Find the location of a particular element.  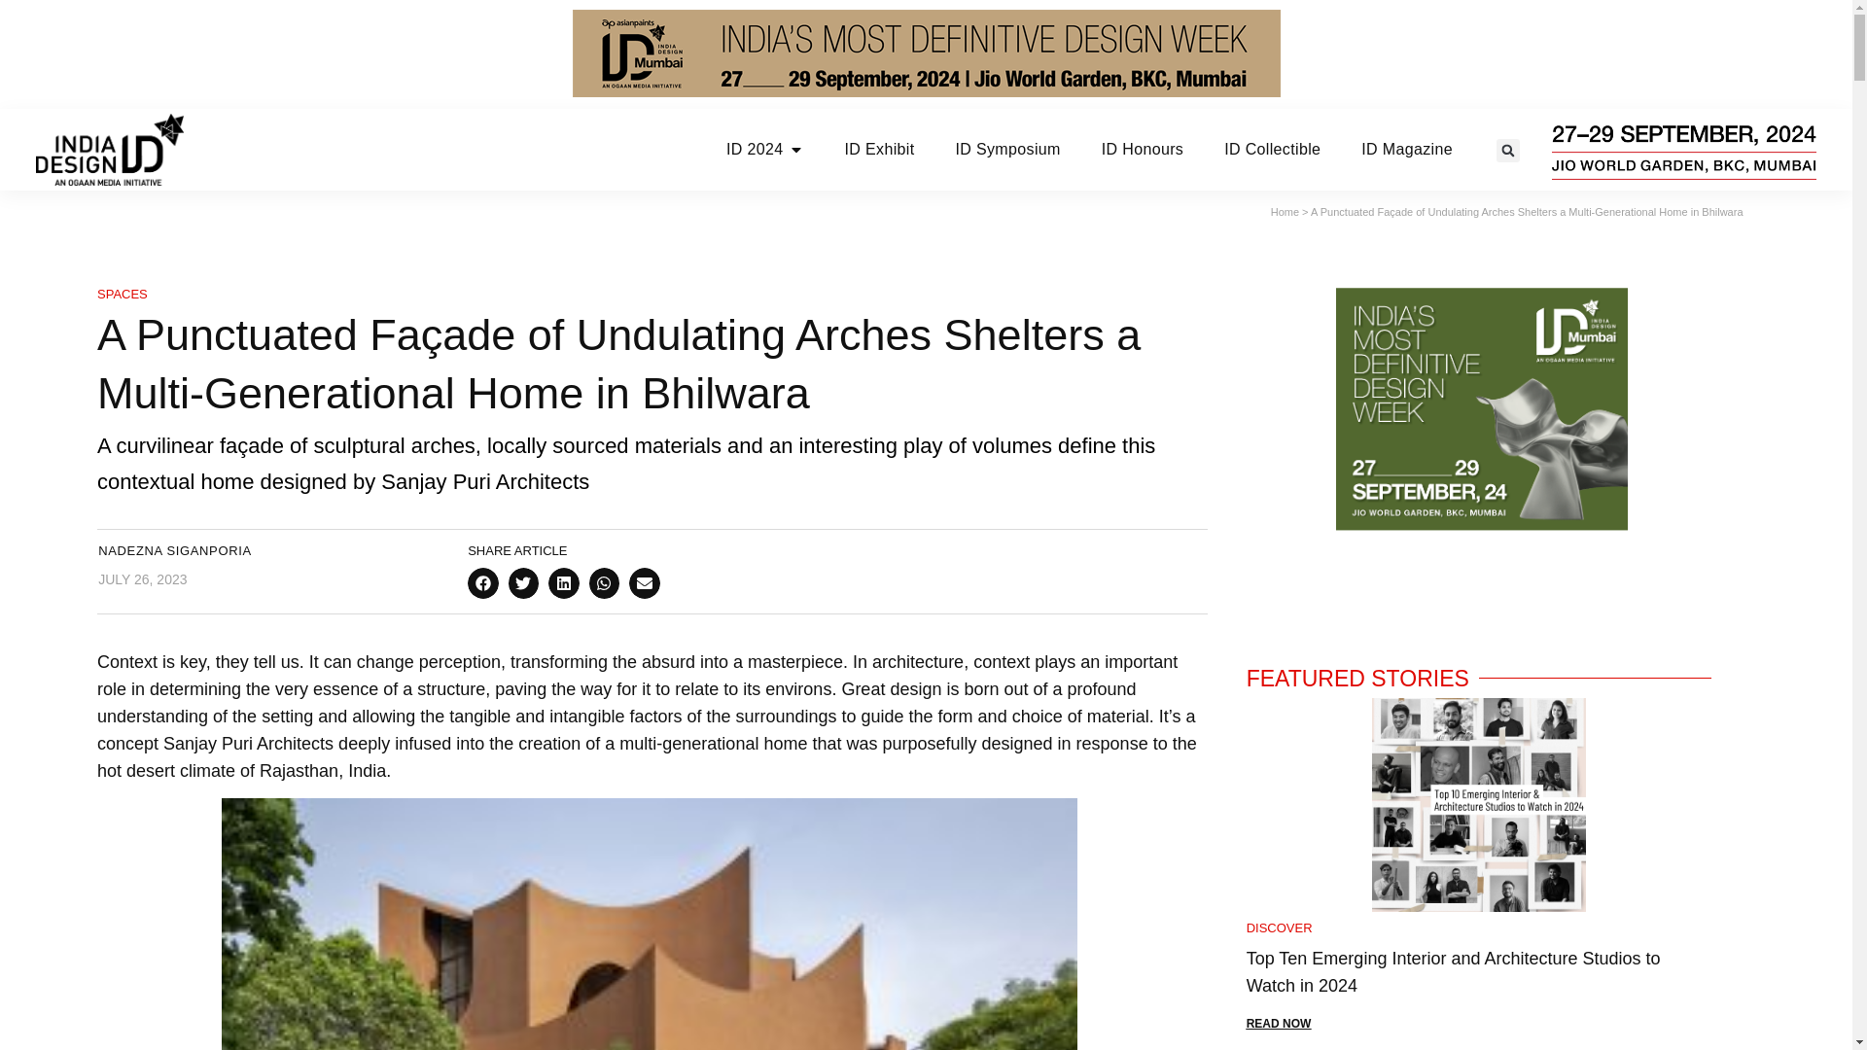

ID Symposium is located at coordinates (1007, 150).